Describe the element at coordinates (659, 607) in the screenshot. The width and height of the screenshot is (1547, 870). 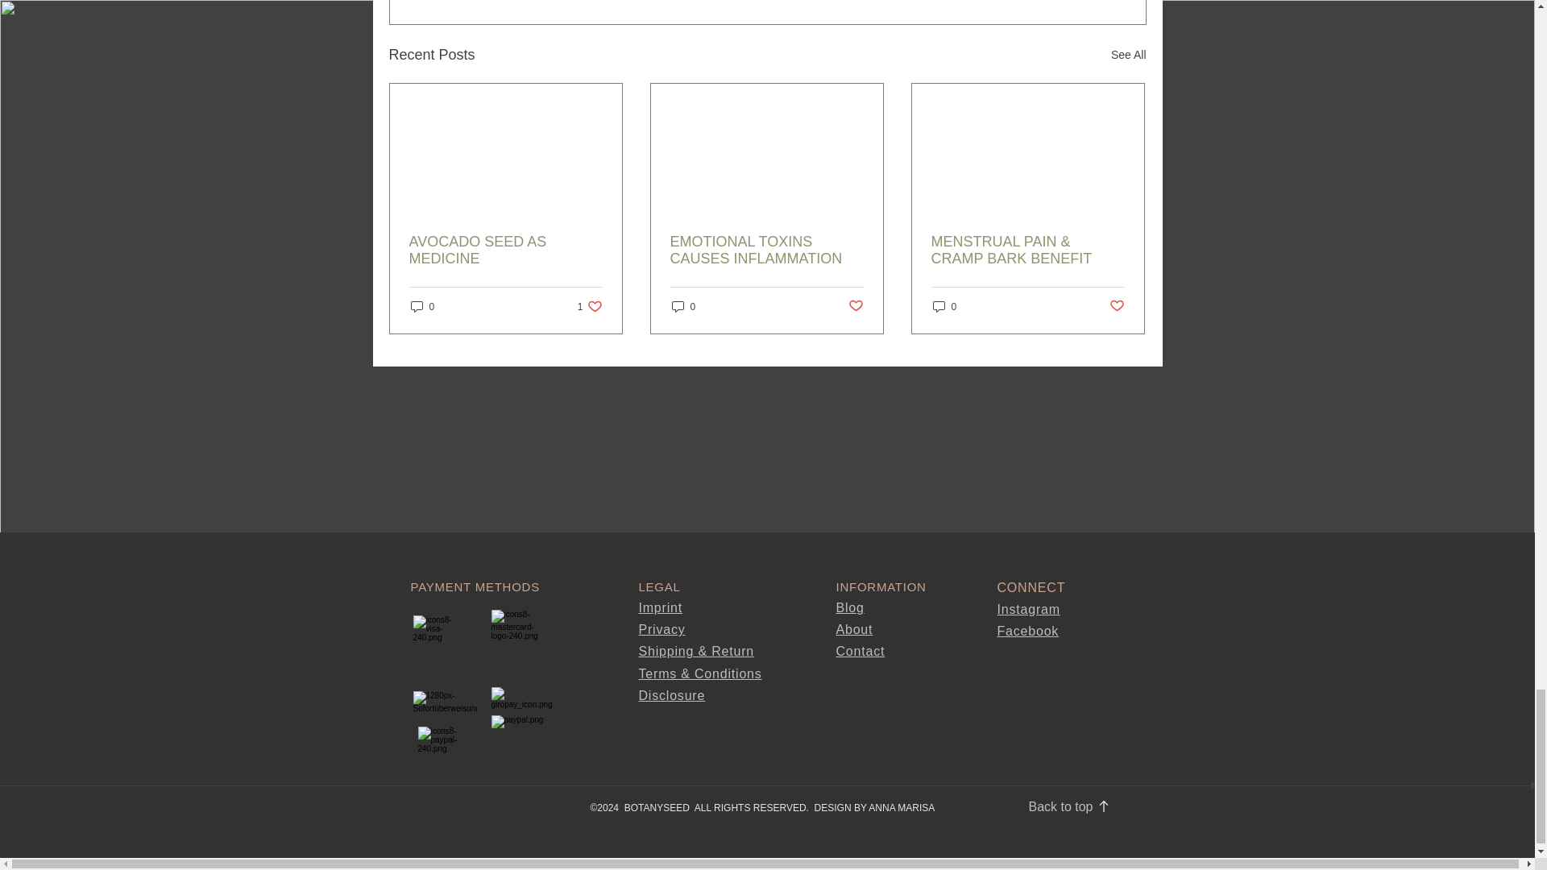
I see `Imprint` at that location.